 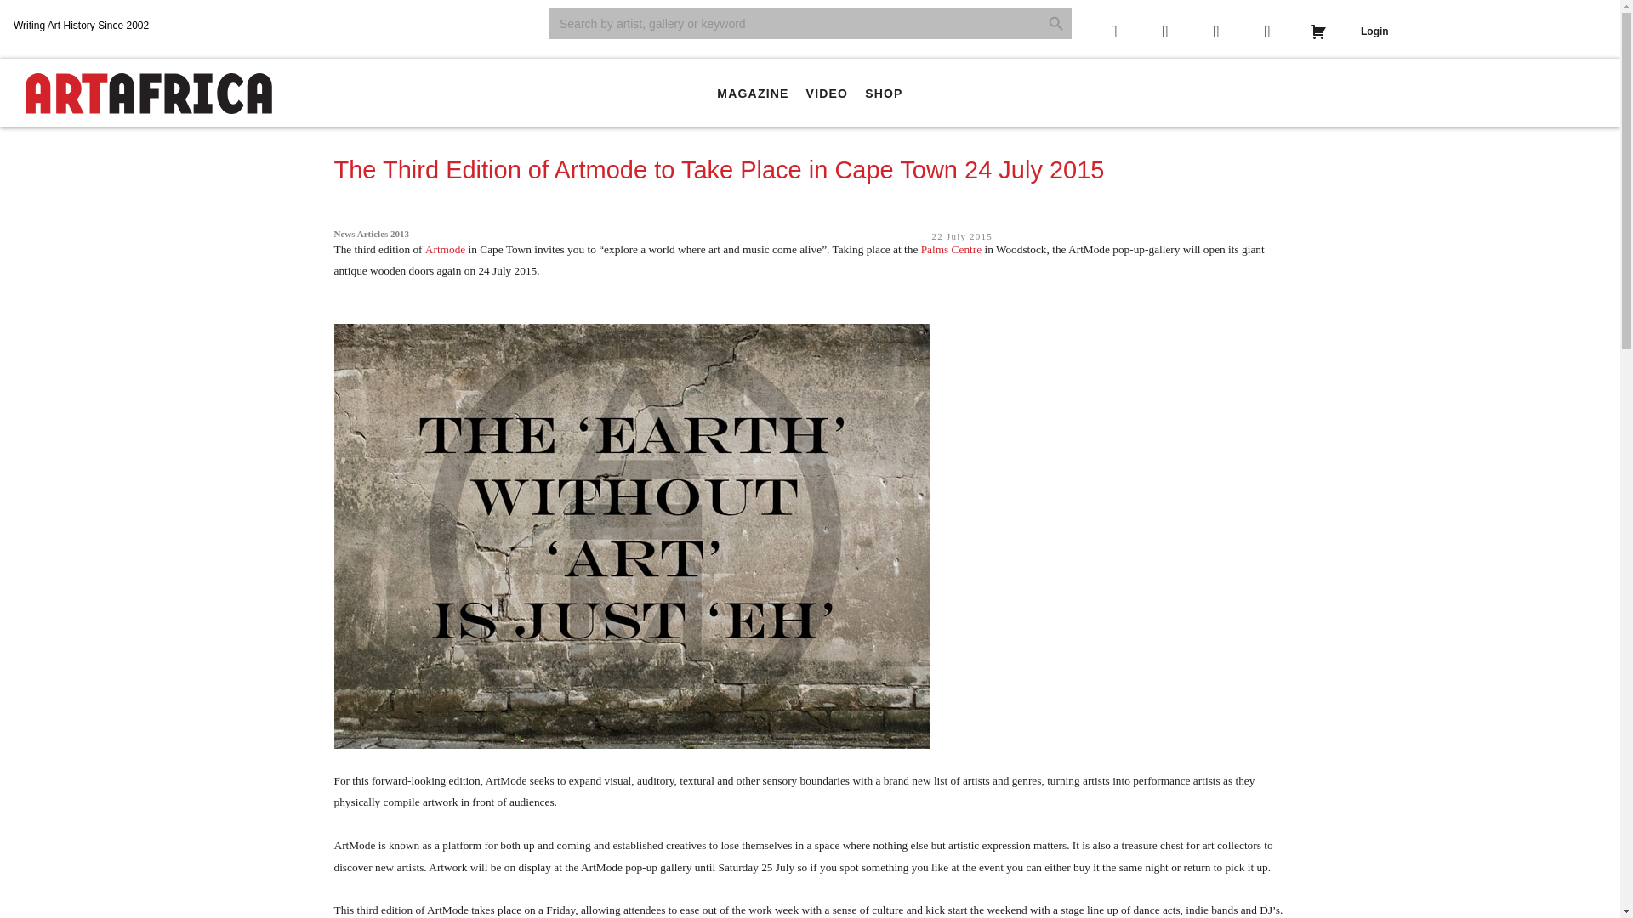 I want to click on MAGAZINE, so click(x=752, y=93).